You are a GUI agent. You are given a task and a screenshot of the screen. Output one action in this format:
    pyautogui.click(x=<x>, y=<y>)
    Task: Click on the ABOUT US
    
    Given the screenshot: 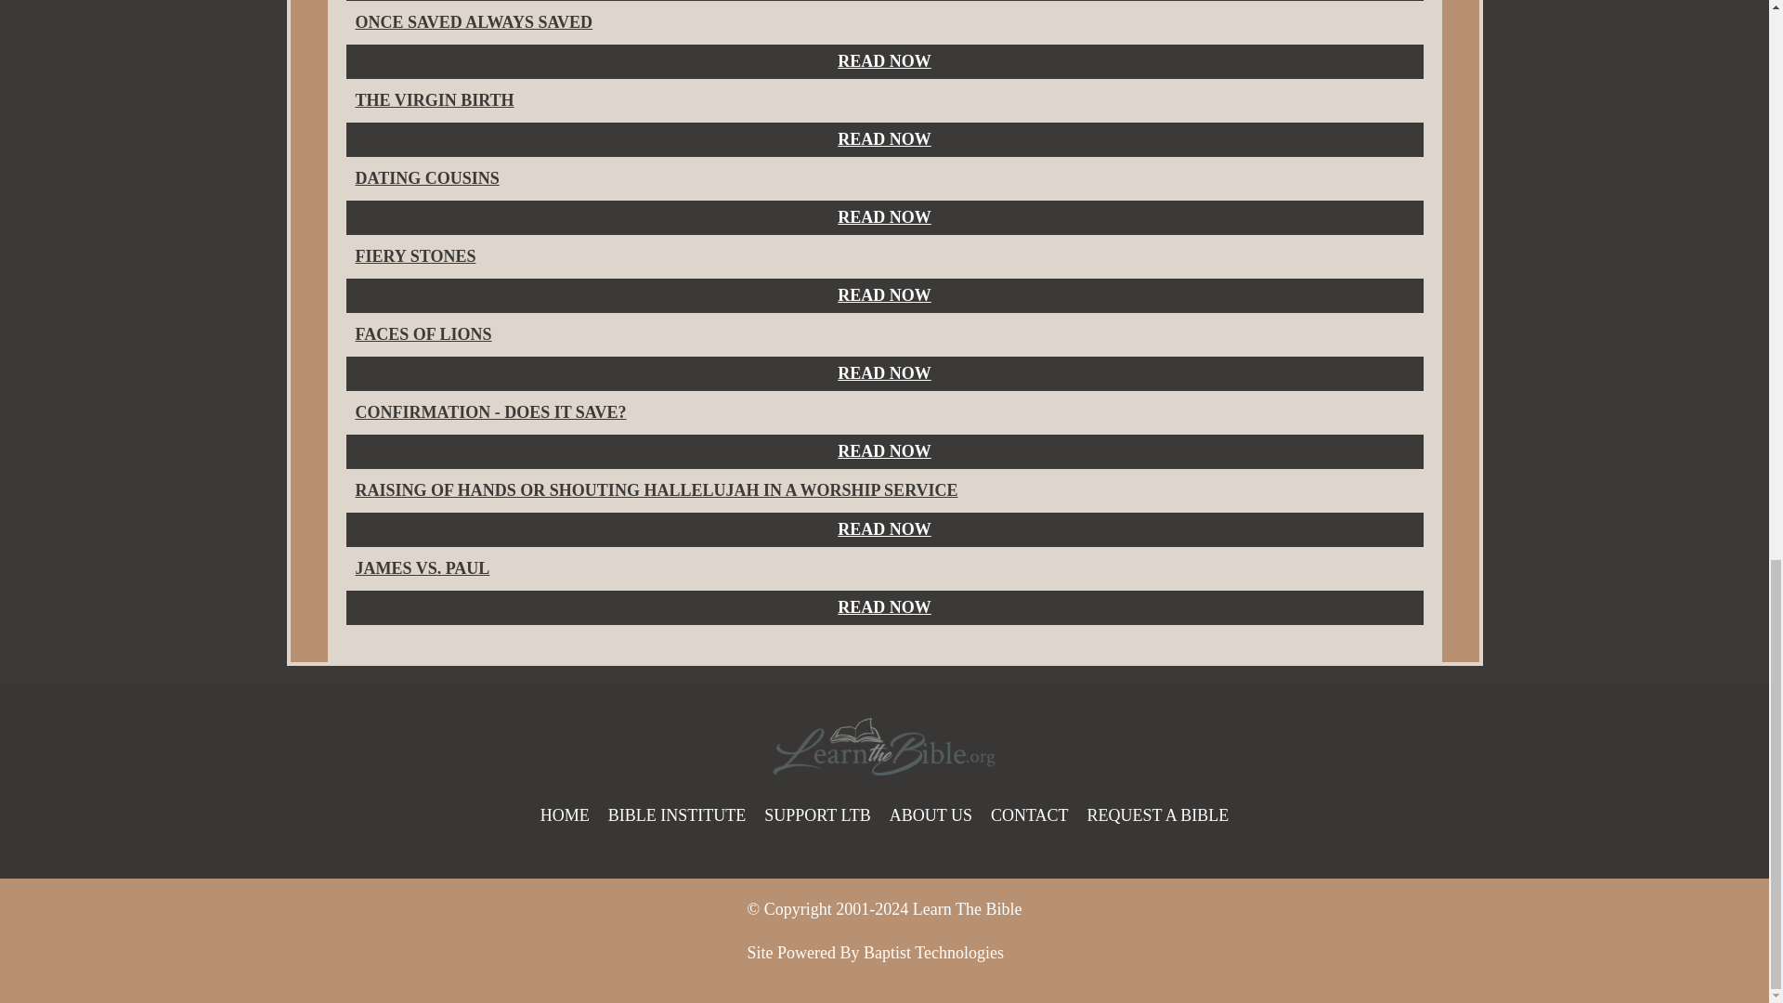 What is the action you would take?
    pyautogui.click(x=931, y=815)
    